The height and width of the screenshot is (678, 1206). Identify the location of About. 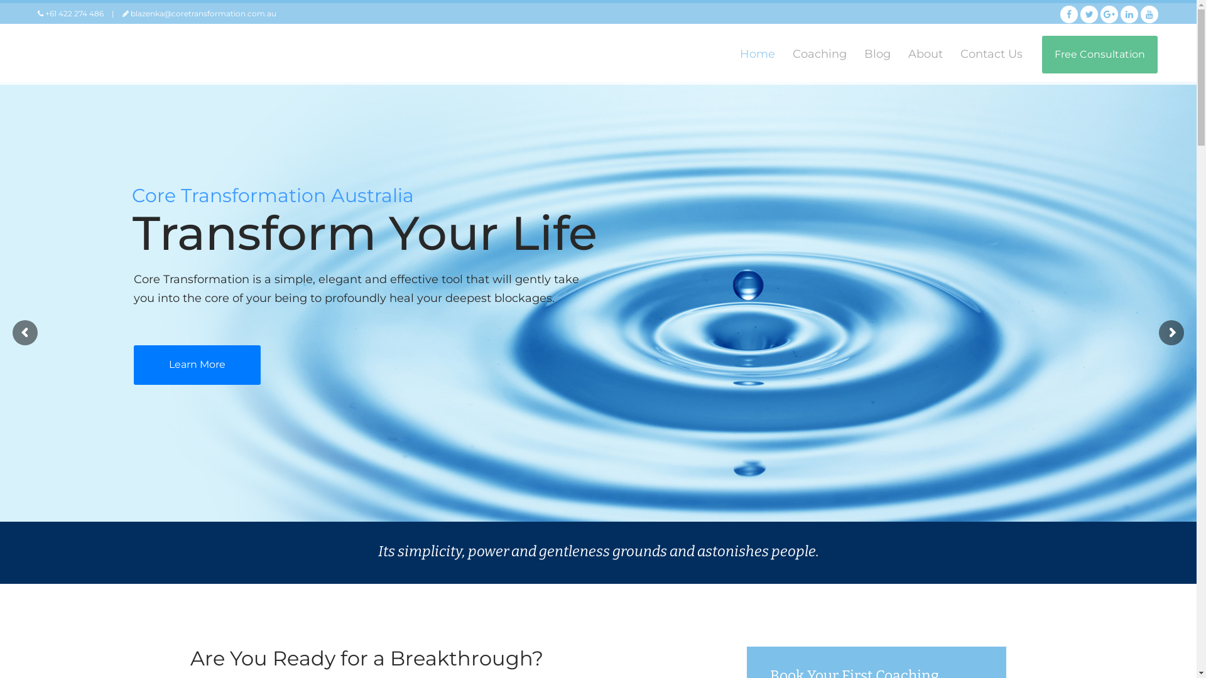
(926, 54).